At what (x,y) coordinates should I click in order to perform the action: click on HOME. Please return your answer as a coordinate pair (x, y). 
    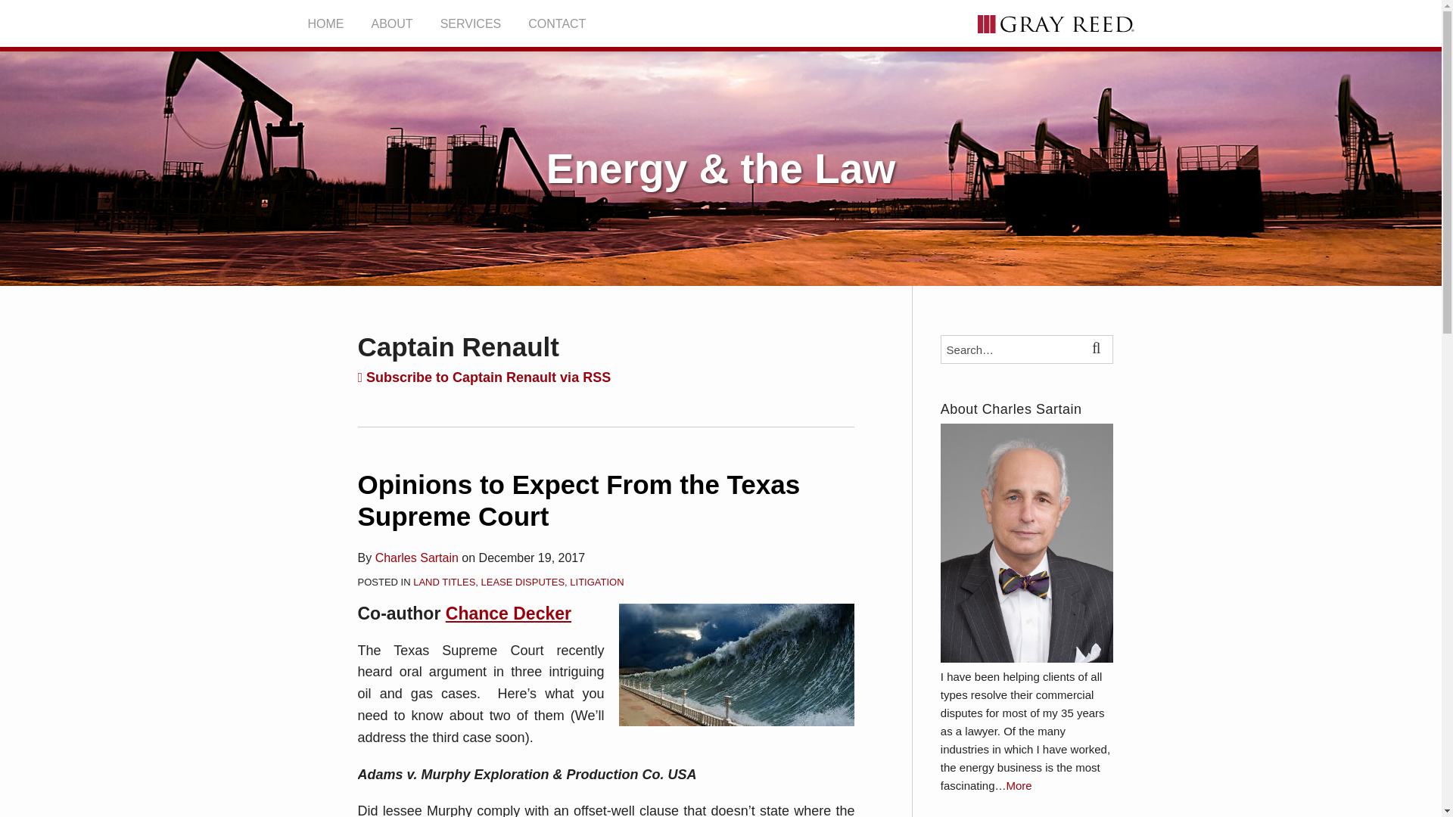
    Looking at the image, I should click on (325, 24).